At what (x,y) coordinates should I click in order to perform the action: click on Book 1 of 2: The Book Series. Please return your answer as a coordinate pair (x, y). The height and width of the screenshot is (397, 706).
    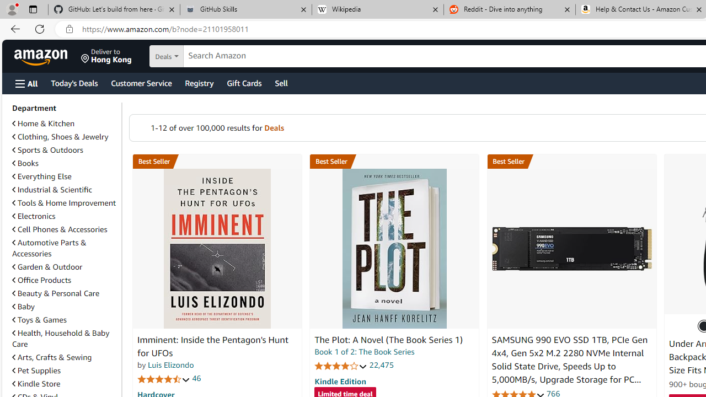
    Looking at the image, I should click on (364, 352).